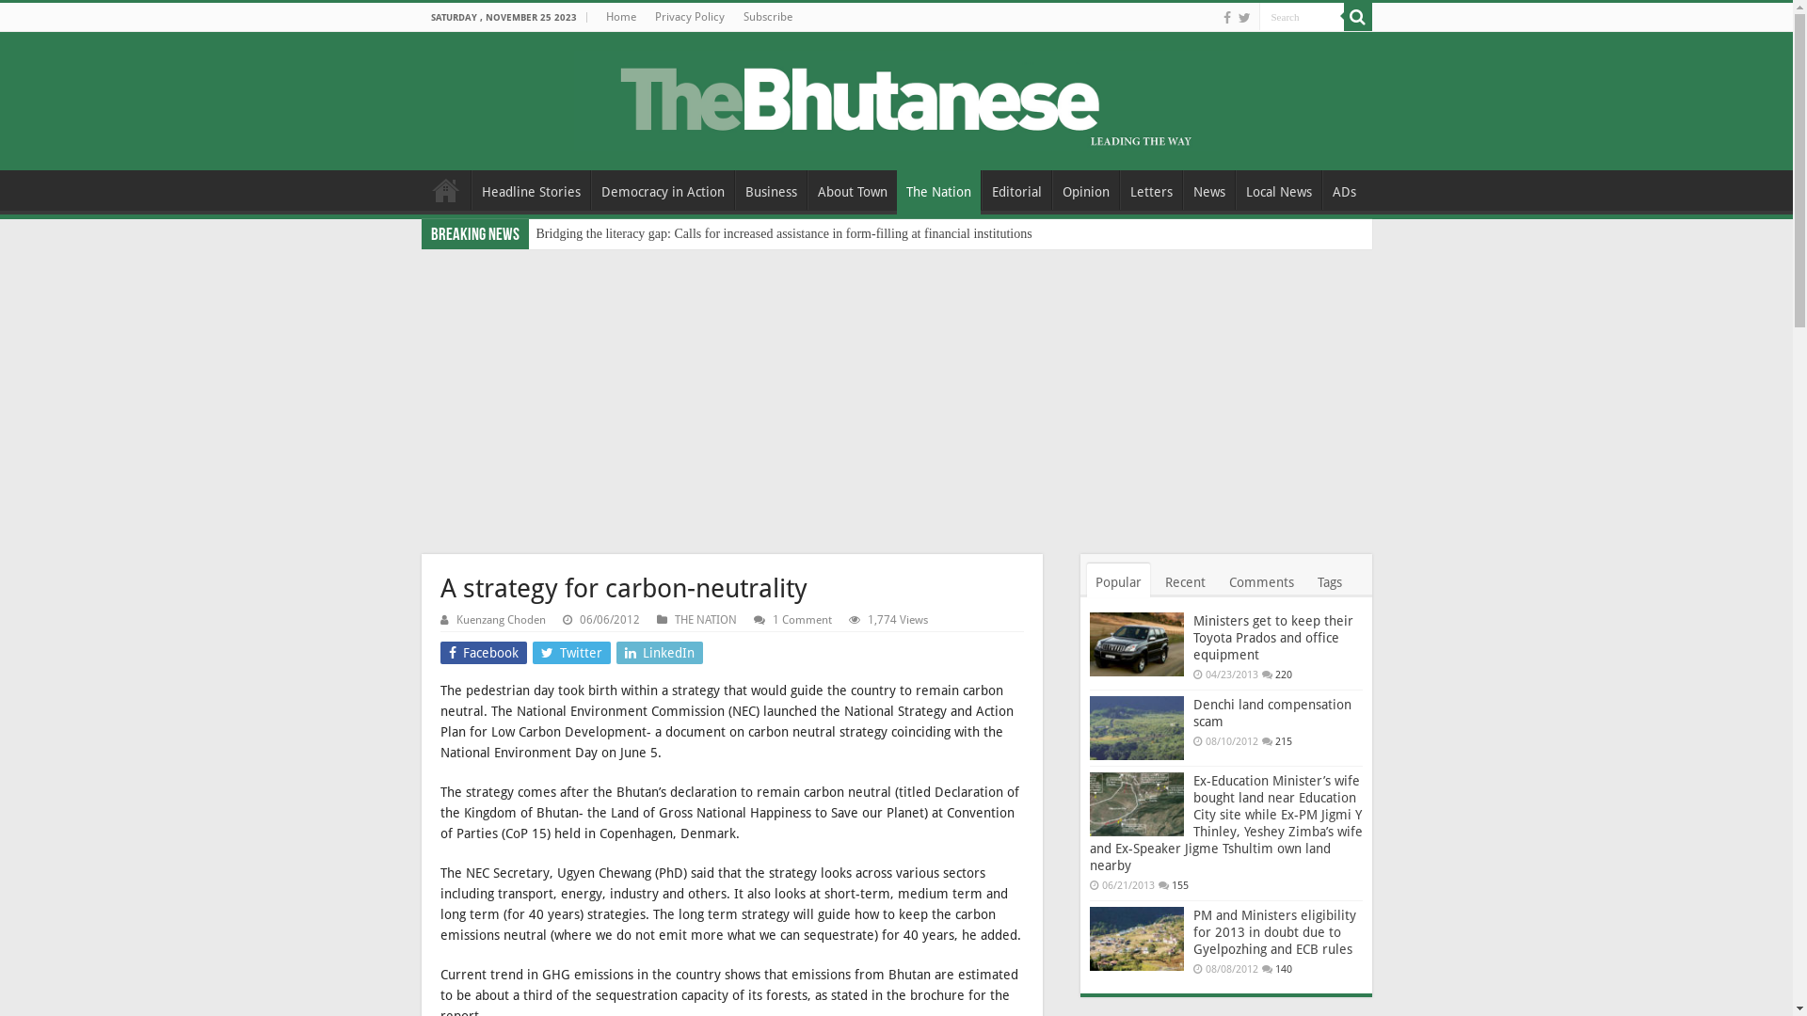 The height and width of the screenshot is (1016, 1807). What do you see at coordinates (705, 620) in the screenshot?
I see `THE NATION` at bounding box center [705, 620].